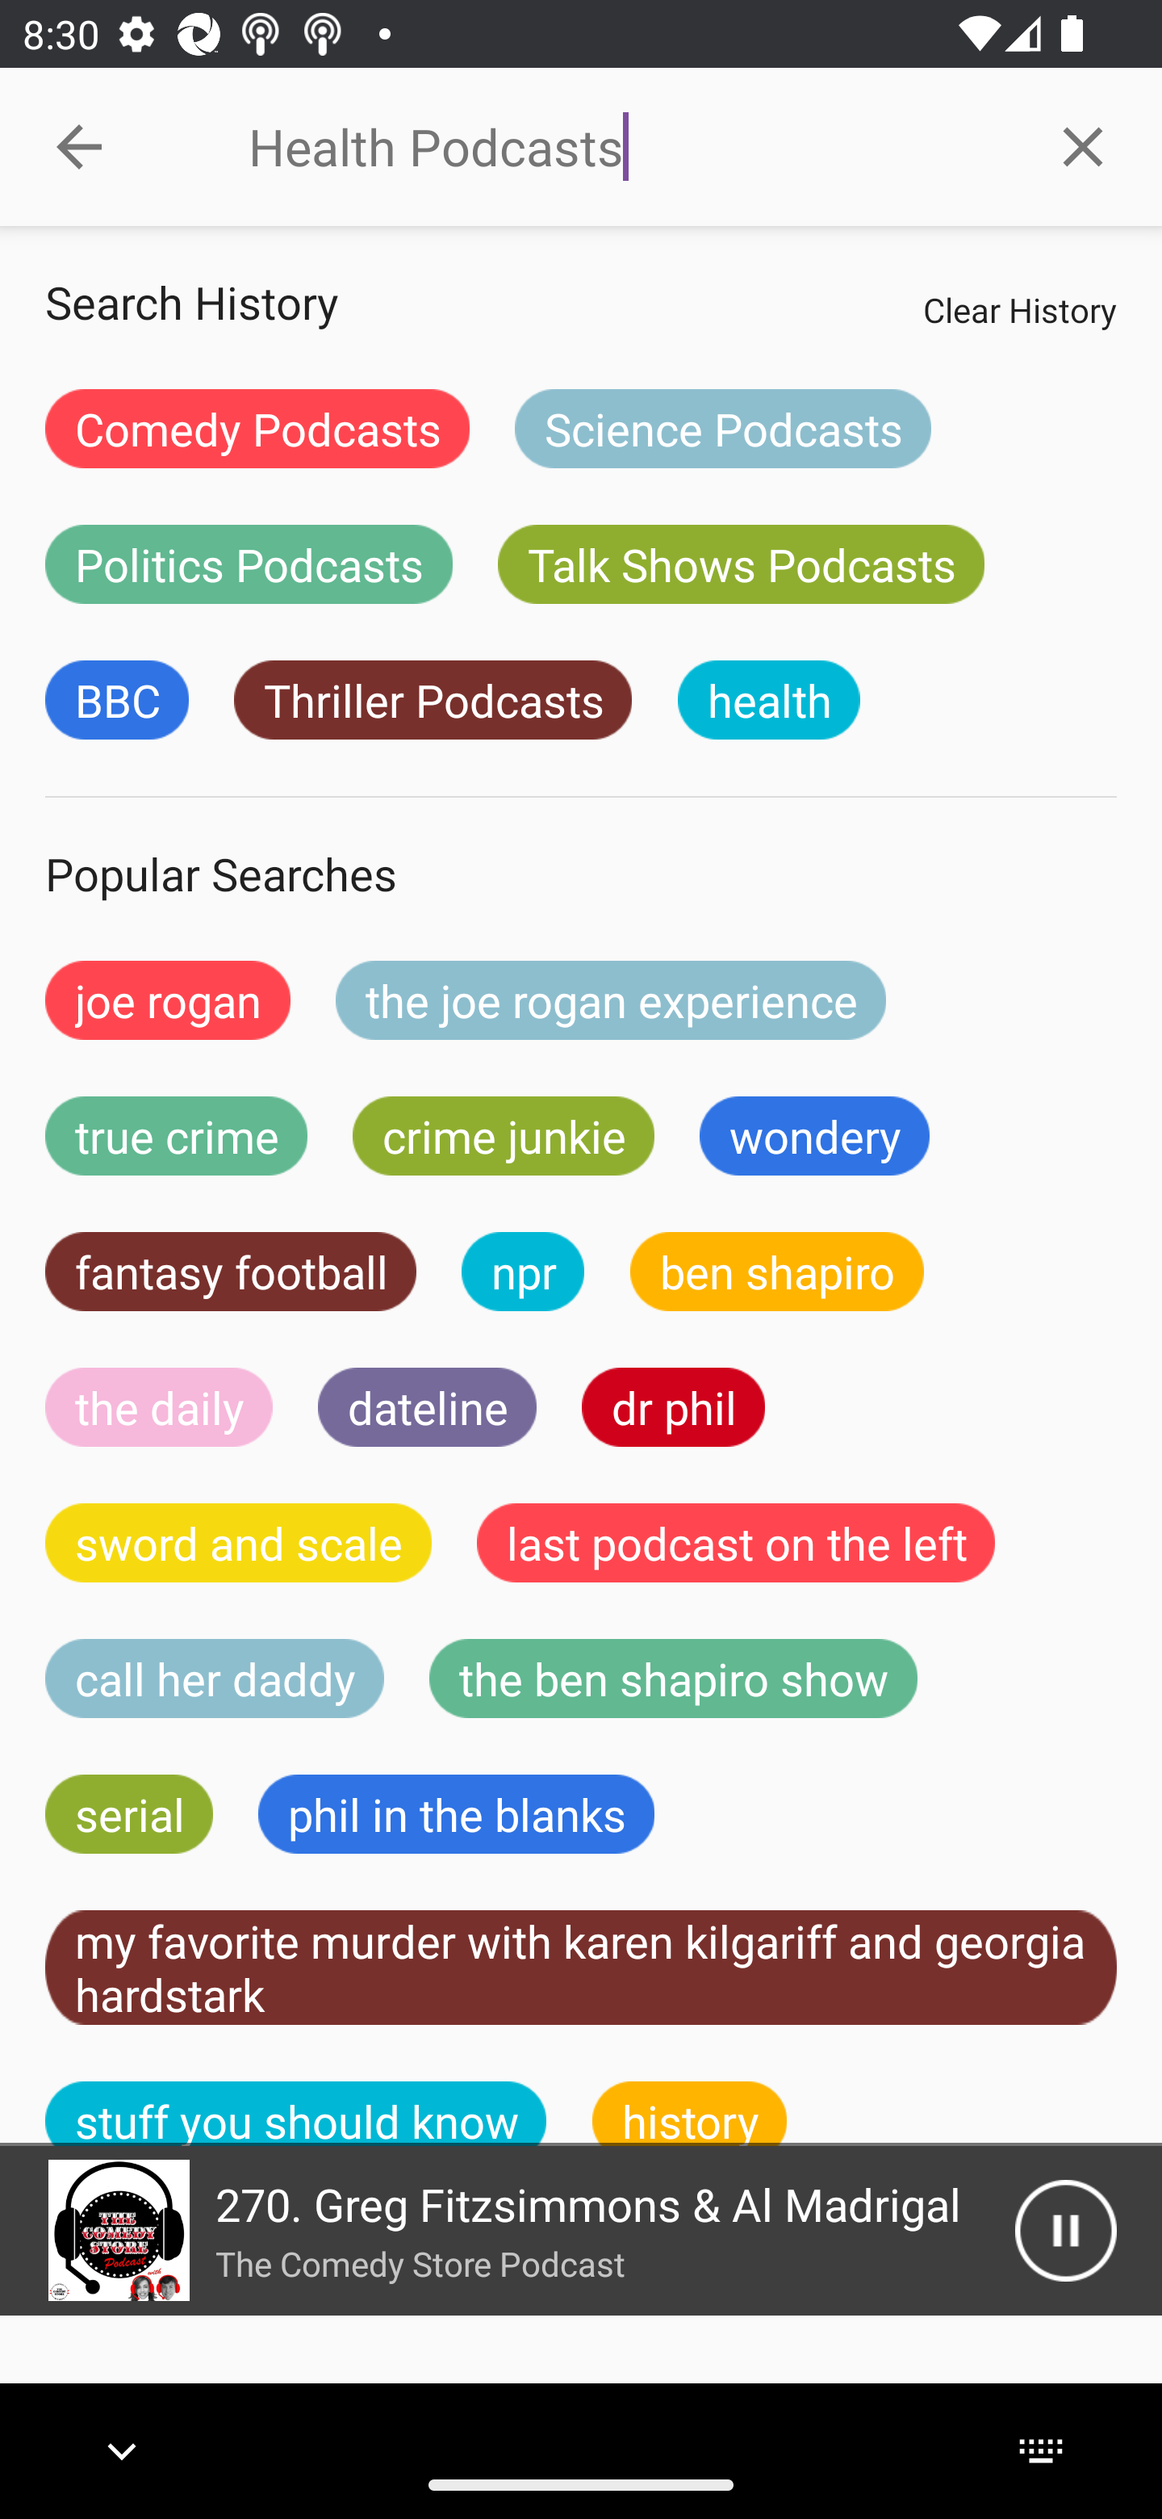 The image size is (1162, 2519). What do you see at coordinates (129, 1813) in the screenshot?
I see `serial` at bounding box center [129, 1813].